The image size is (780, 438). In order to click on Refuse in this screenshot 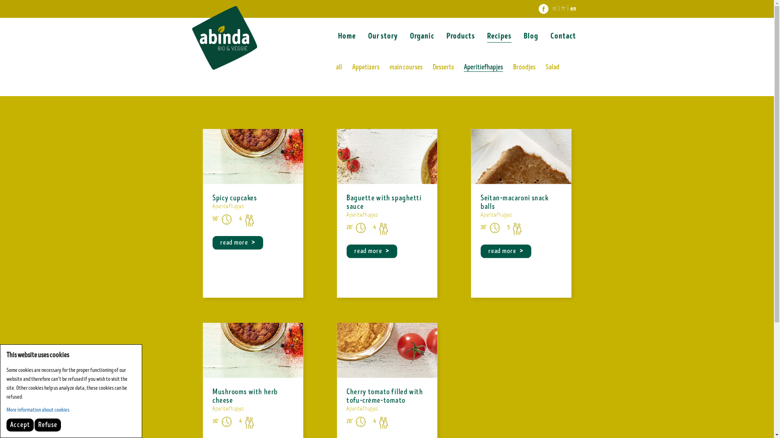, I will do `click(48, 425)`.